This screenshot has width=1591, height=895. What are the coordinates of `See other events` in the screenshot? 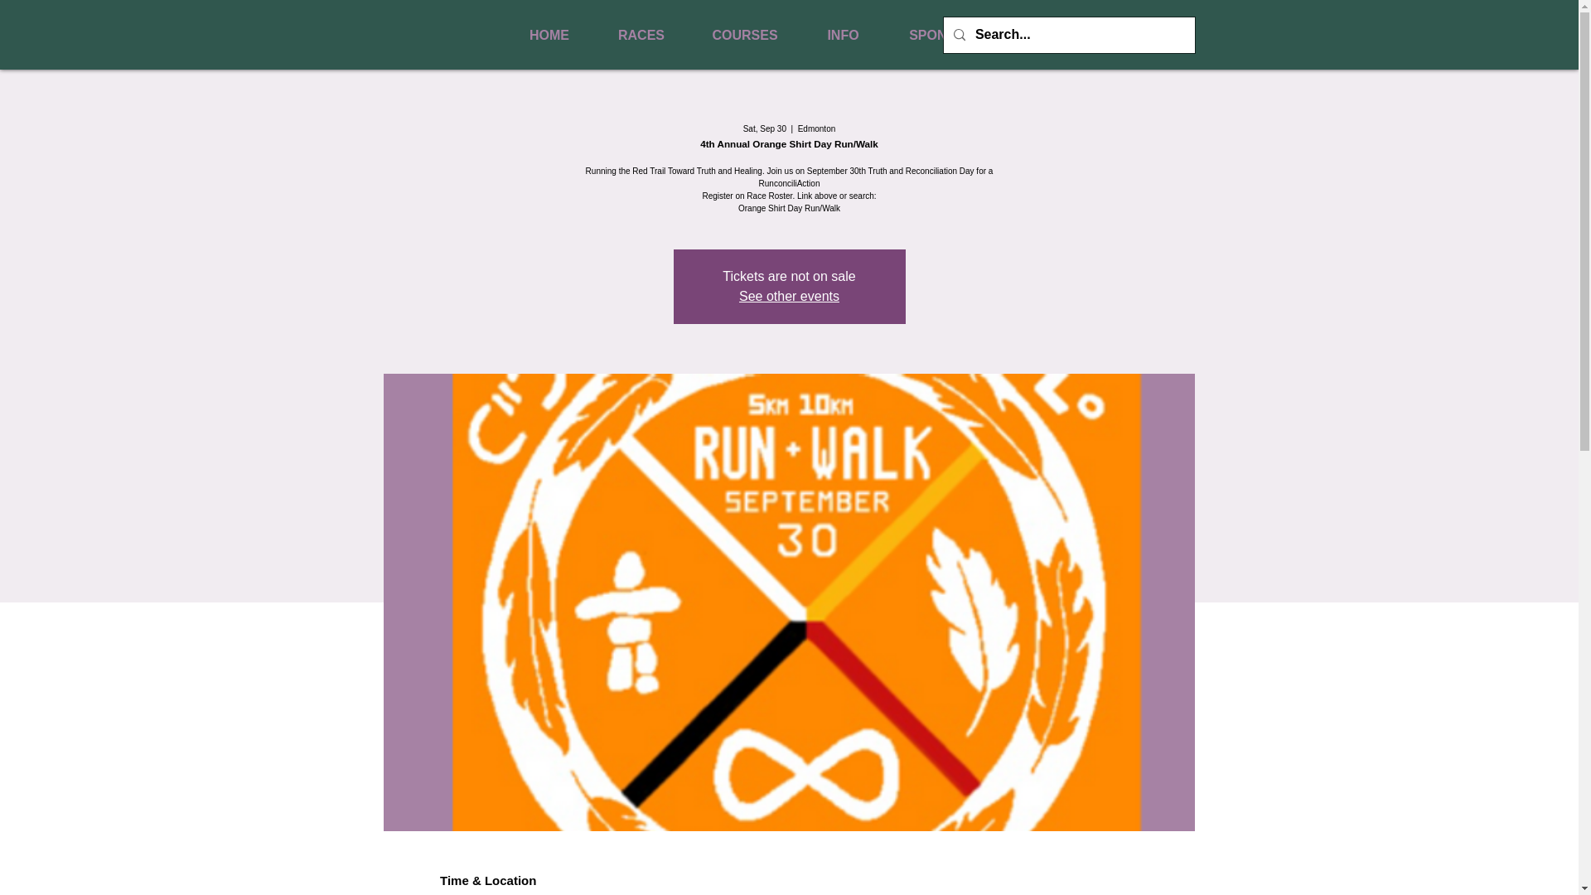 It's located at (789, 296).